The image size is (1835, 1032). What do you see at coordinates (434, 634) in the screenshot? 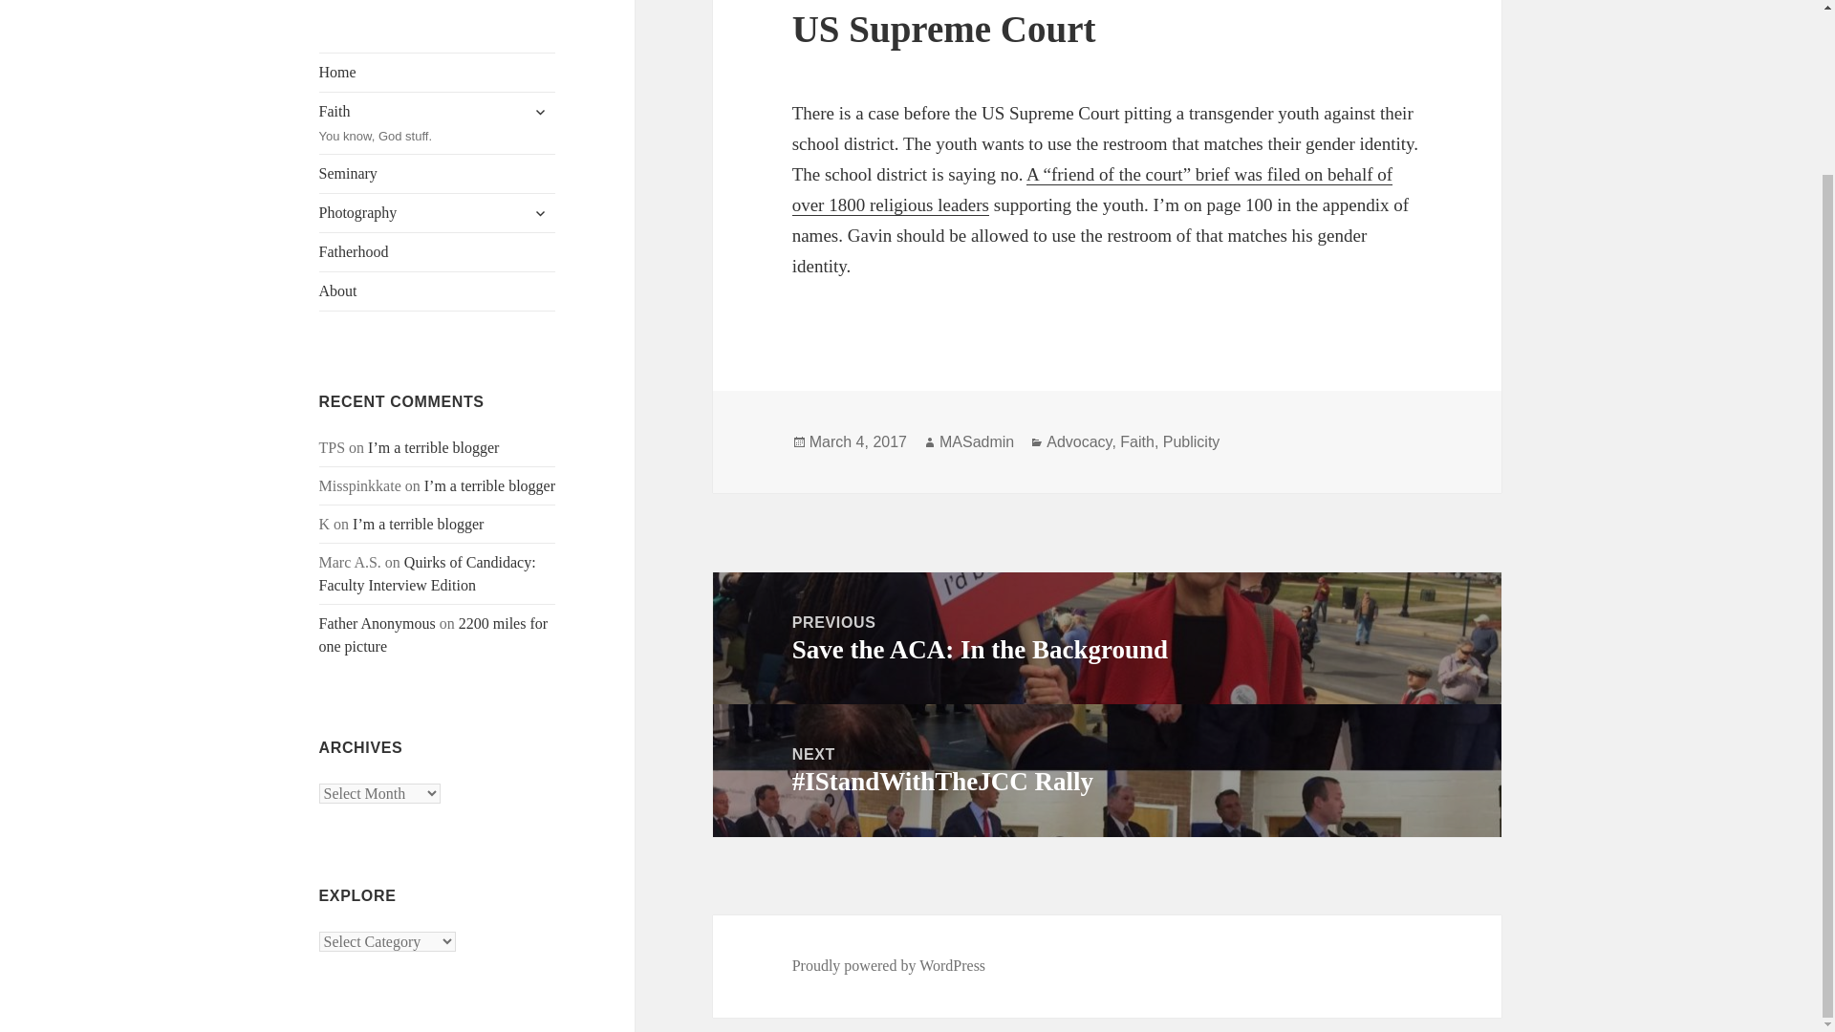
I see `About` at bounding box center [434, 634].